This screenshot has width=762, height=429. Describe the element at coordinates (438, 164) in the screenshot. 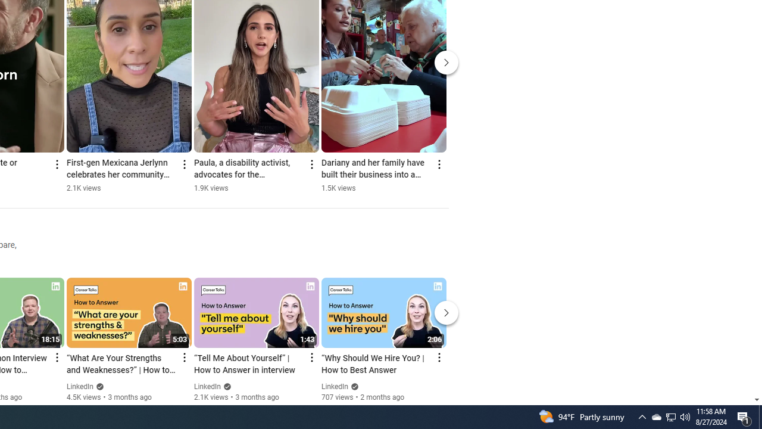

I see `More actions` at that location.